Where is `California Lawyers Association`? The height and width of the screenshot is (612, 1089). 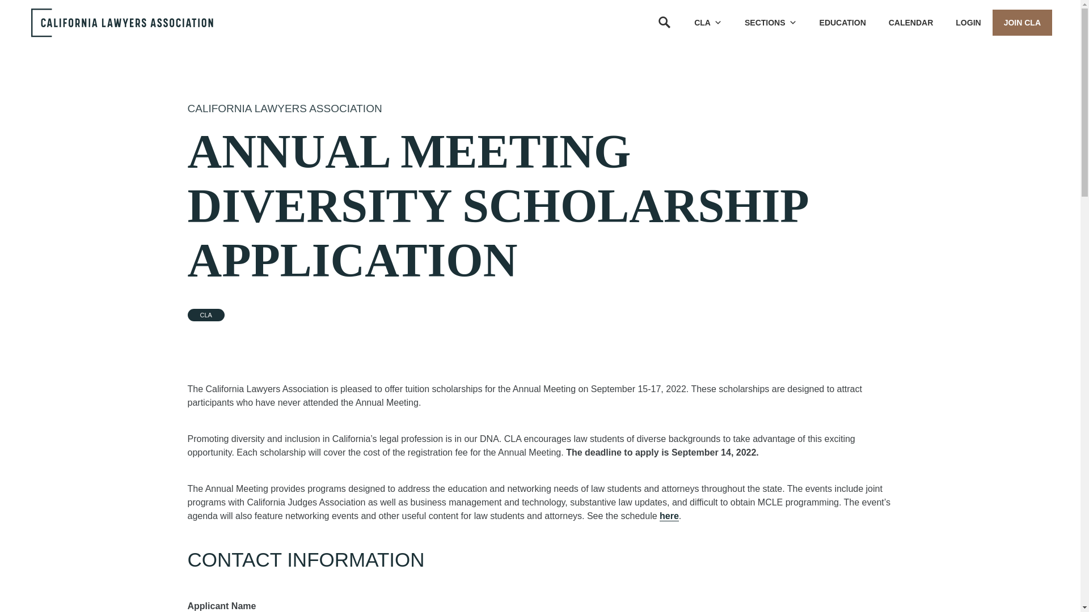 California Lawyers Association is located at coordinates (285, 108).